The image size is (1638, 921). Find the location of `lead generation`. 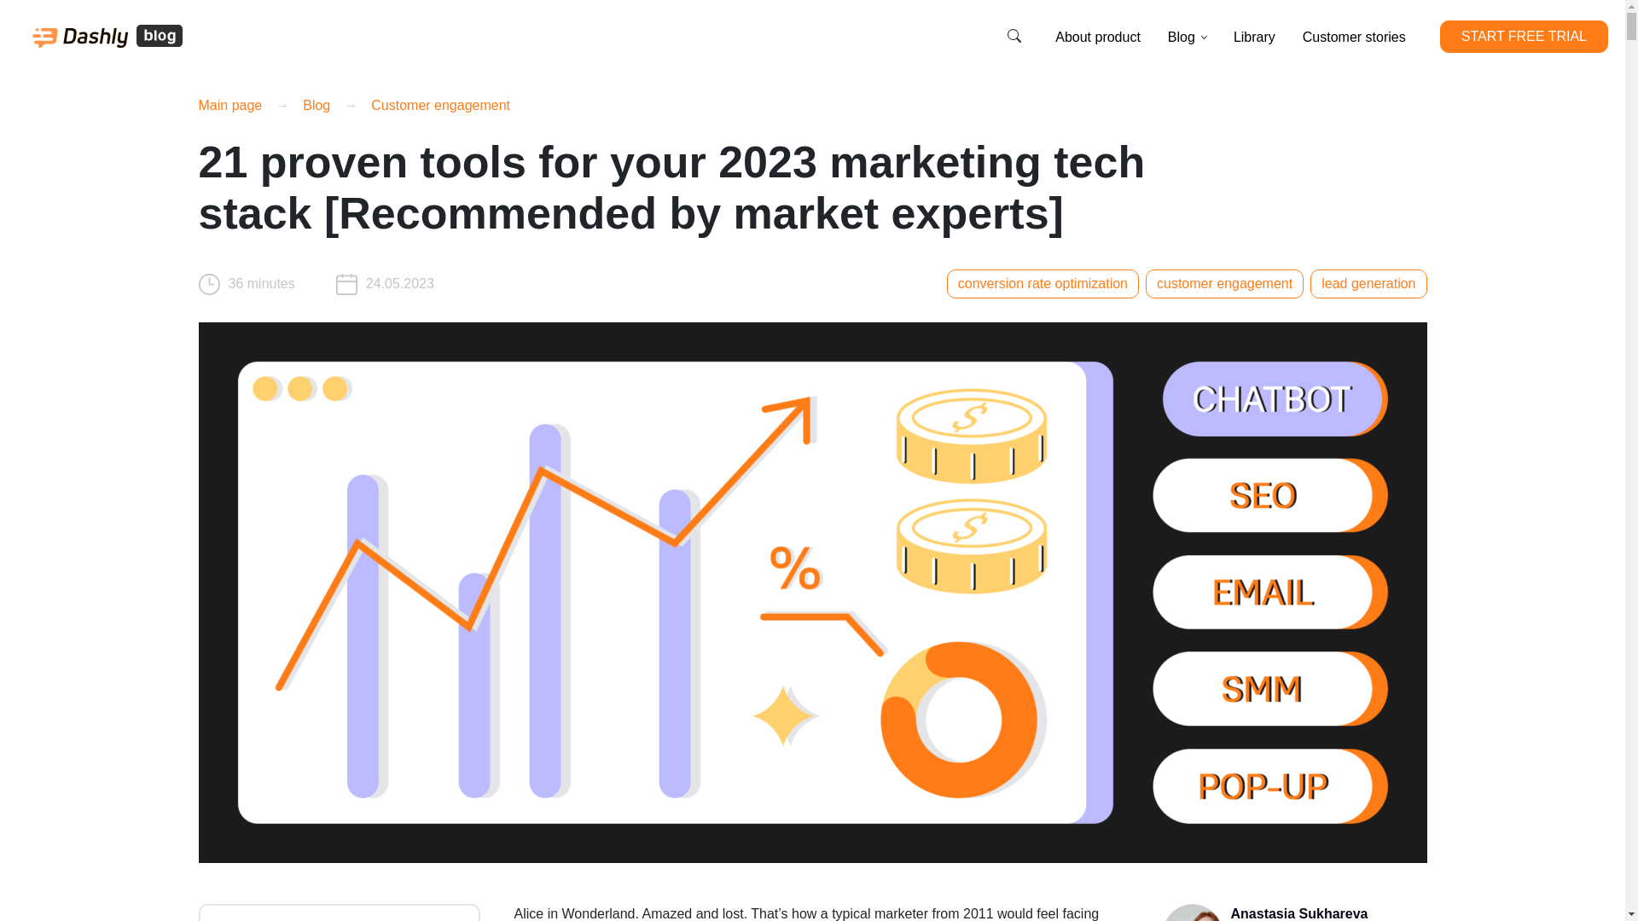

lead generation is located at coordinates (1368, 283).